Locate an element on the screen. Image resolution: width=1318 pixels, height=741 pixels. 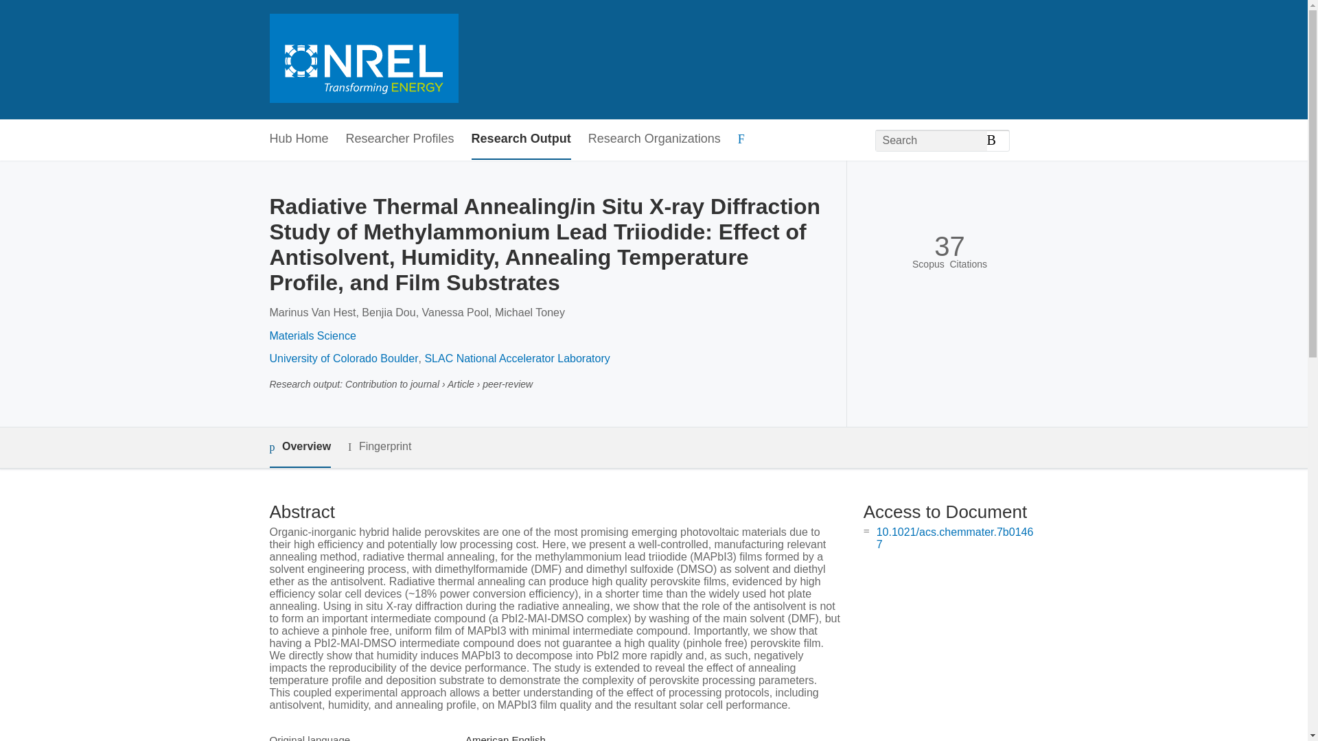
Research Output is located at coordinates (521, 139).